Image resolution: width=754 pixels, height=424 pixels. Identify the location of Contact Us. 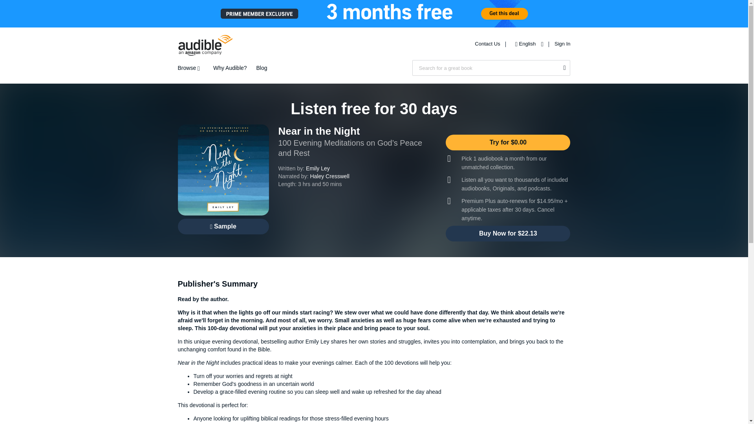
(488, 43).